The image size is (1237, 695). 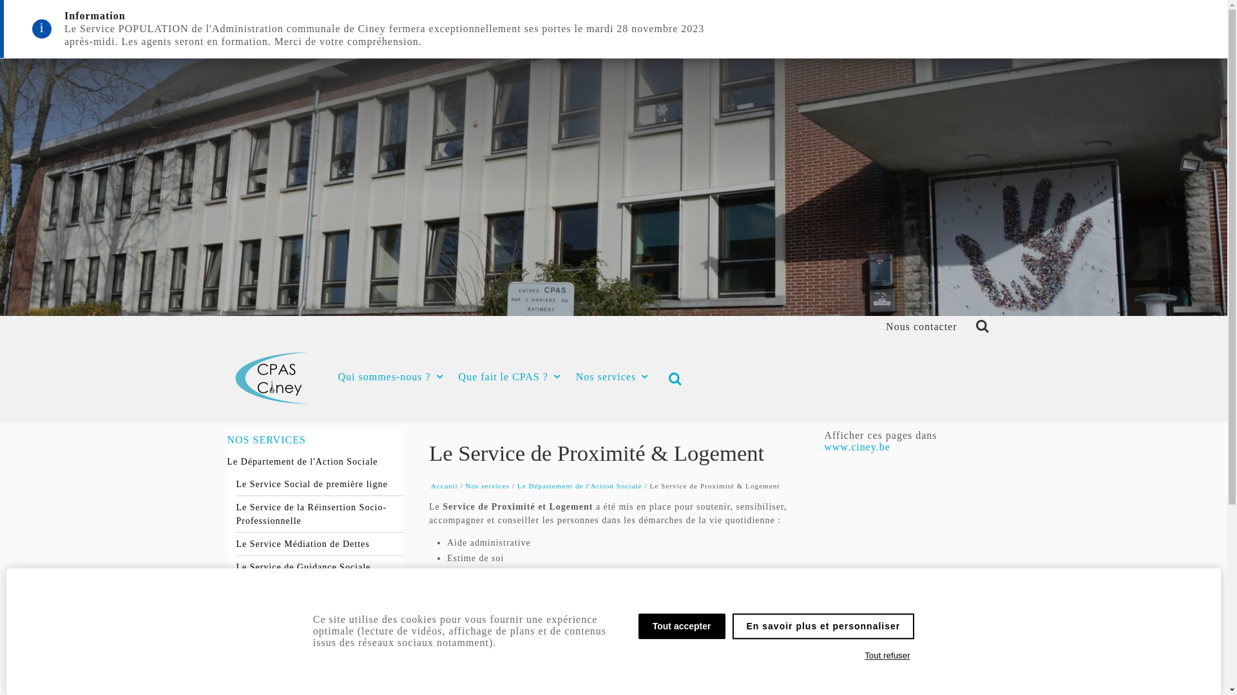 I want to click on En savoir plus et personnaliser, so click(x=823, y=626).